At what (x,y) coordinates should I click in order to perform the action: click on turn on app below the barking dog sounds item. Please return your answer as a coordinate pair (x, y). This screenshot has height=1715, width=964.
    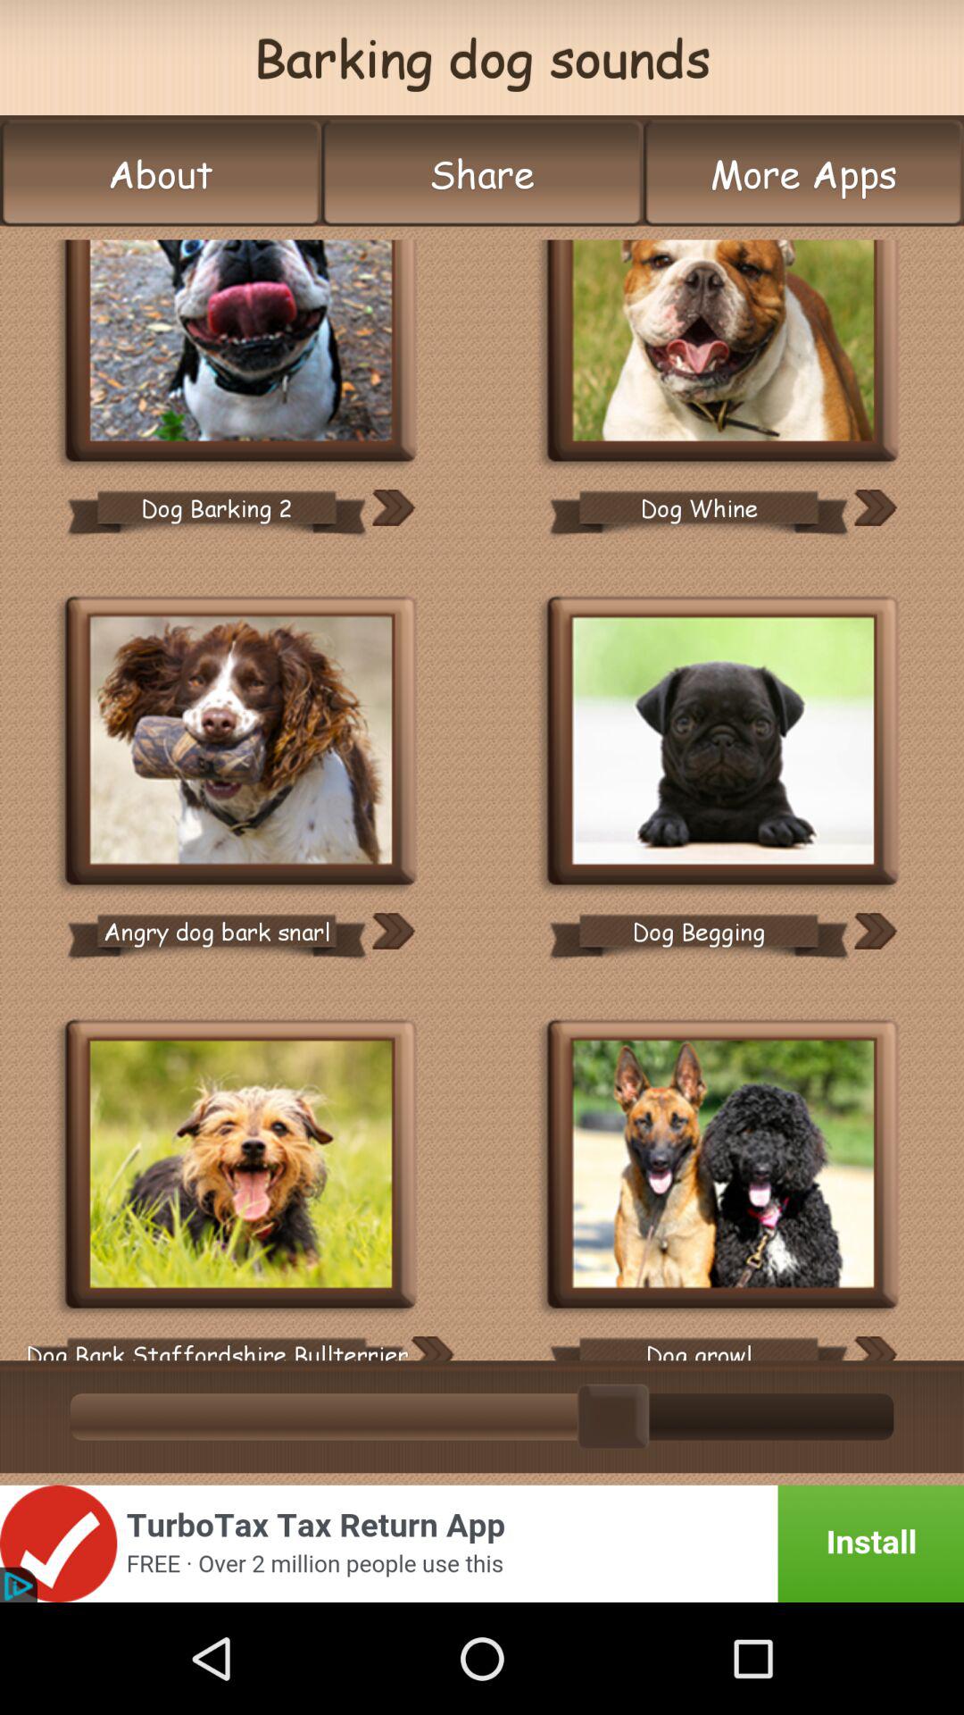
    Looking at the image, I should click on (803, 173).